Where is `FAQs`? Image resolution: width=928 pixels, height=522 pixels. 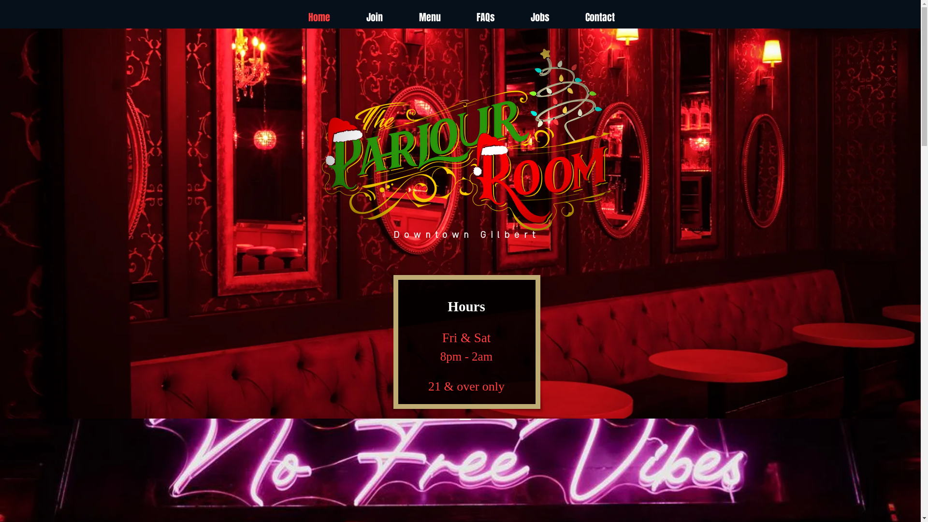
FAQs is located at coordinates (485, 17).